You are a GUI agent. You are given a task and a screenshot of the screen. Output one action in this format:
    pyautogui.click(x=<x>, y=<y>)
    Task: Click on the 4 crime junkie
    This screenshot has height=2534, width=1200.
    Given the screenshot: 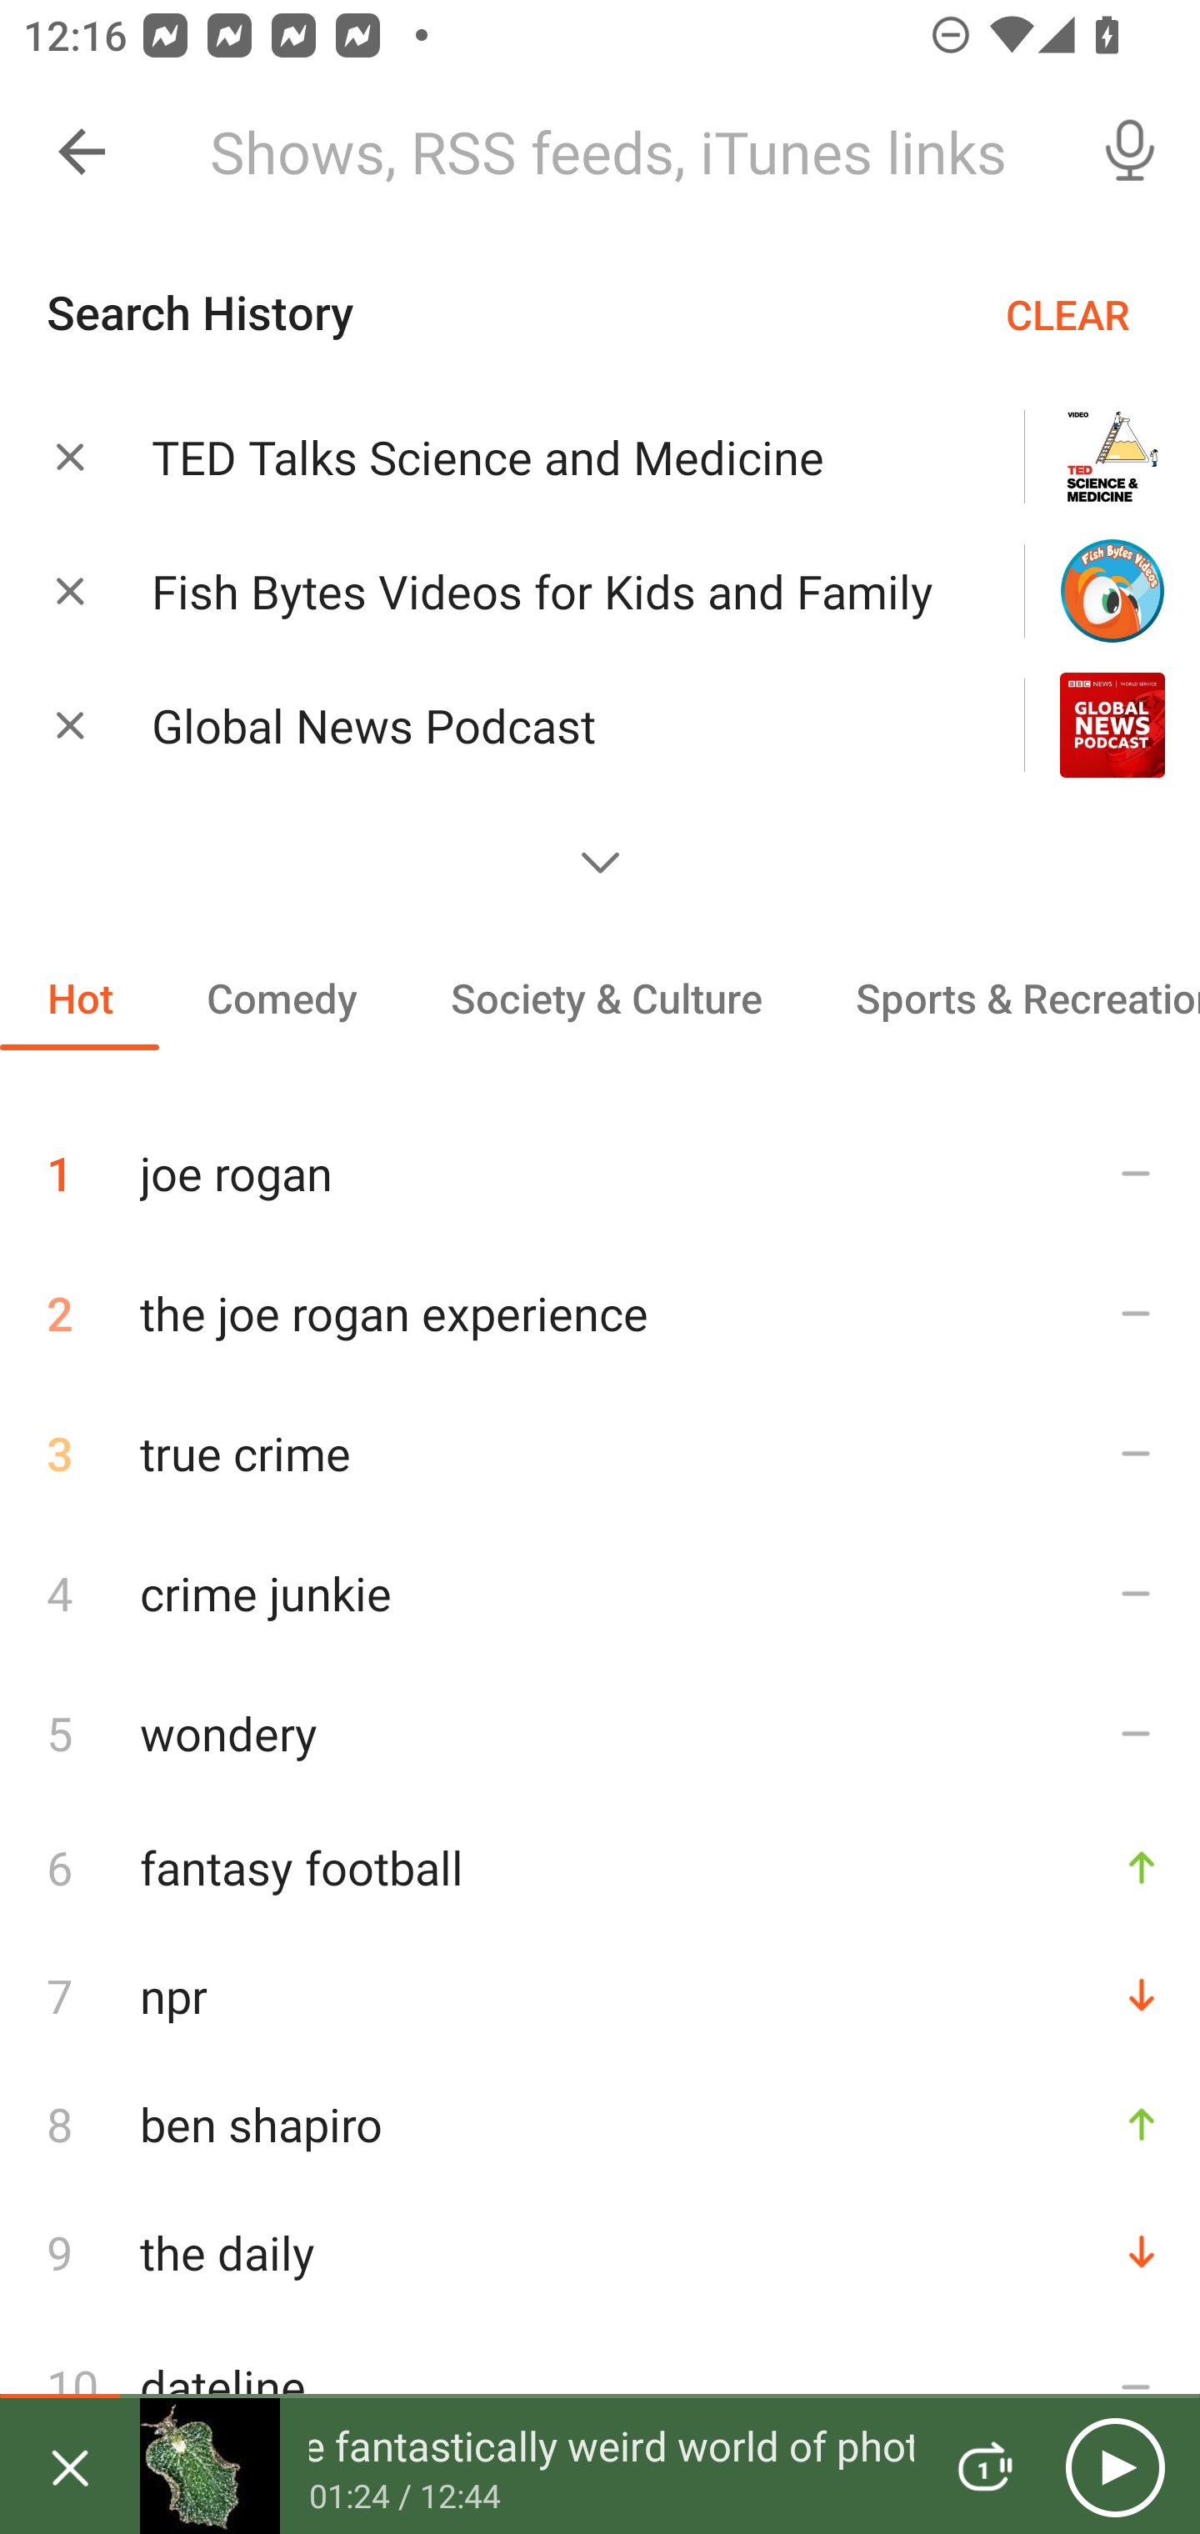 What is the action you would take?
    pyautogui.click(x=600, y=1592)
    